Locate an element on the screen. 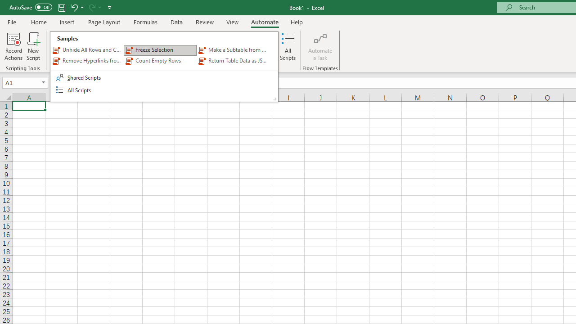 This screenshot has width=576, height=324. New Script is located at coordinates (33, 46).